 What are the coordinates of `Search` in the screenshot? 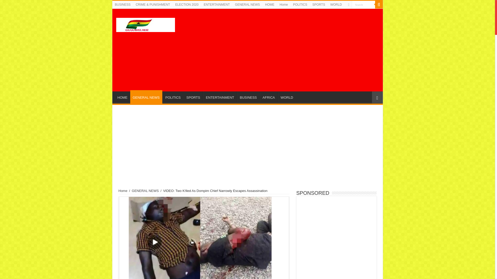 It's located at (378, 5).